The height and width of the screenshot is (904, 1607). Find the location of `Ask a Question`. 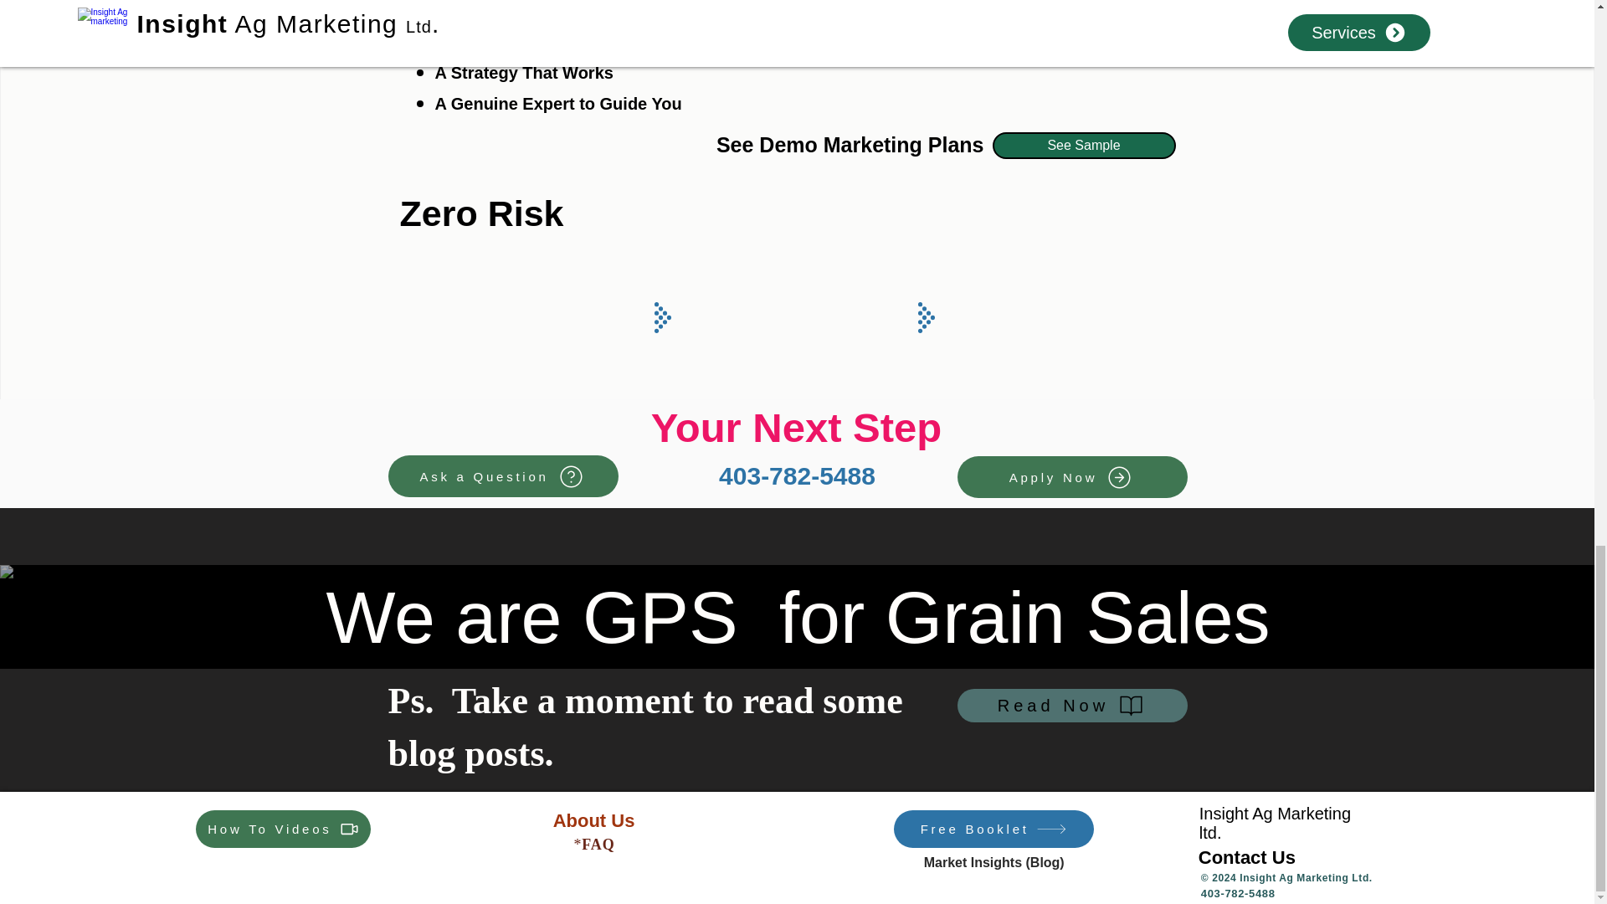

Ask a Question is located at coordinates (504, 476).